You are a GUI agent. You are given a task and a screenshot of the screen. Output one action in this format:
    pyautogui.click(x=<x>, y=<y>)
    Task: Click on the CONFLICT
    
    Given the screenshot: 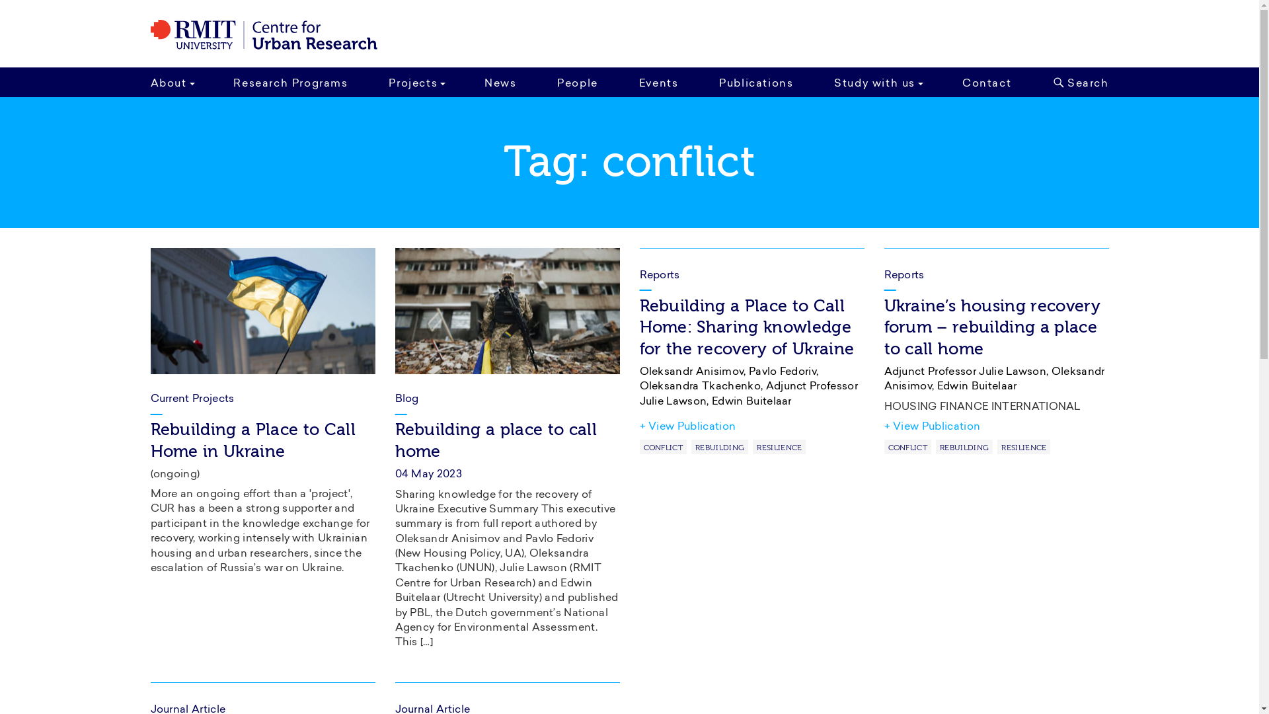 What is the action you would take?
    pyautogui.click(x=908, y=447)
    